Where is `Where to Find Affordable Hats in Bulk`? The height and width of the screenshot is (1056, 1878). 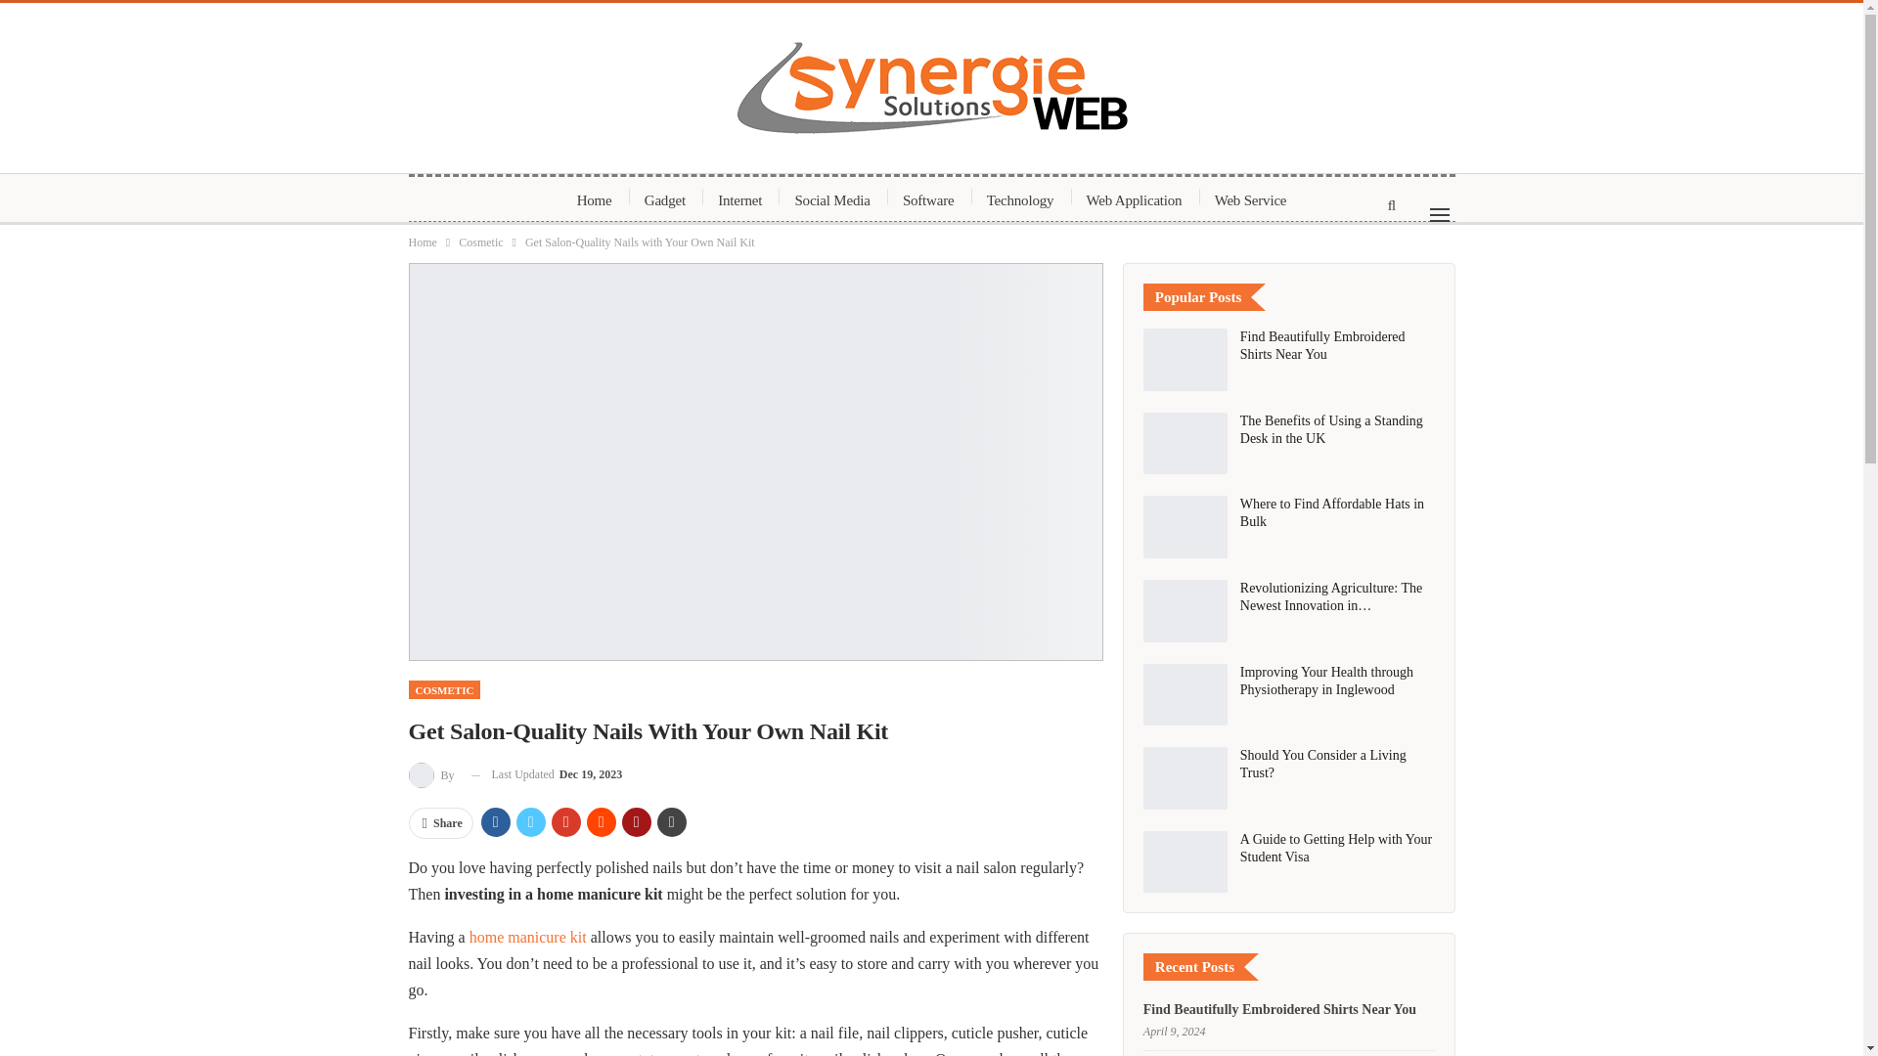
Where to Find Affordable Hats in Bulk is located at coordinates (1185, 526).